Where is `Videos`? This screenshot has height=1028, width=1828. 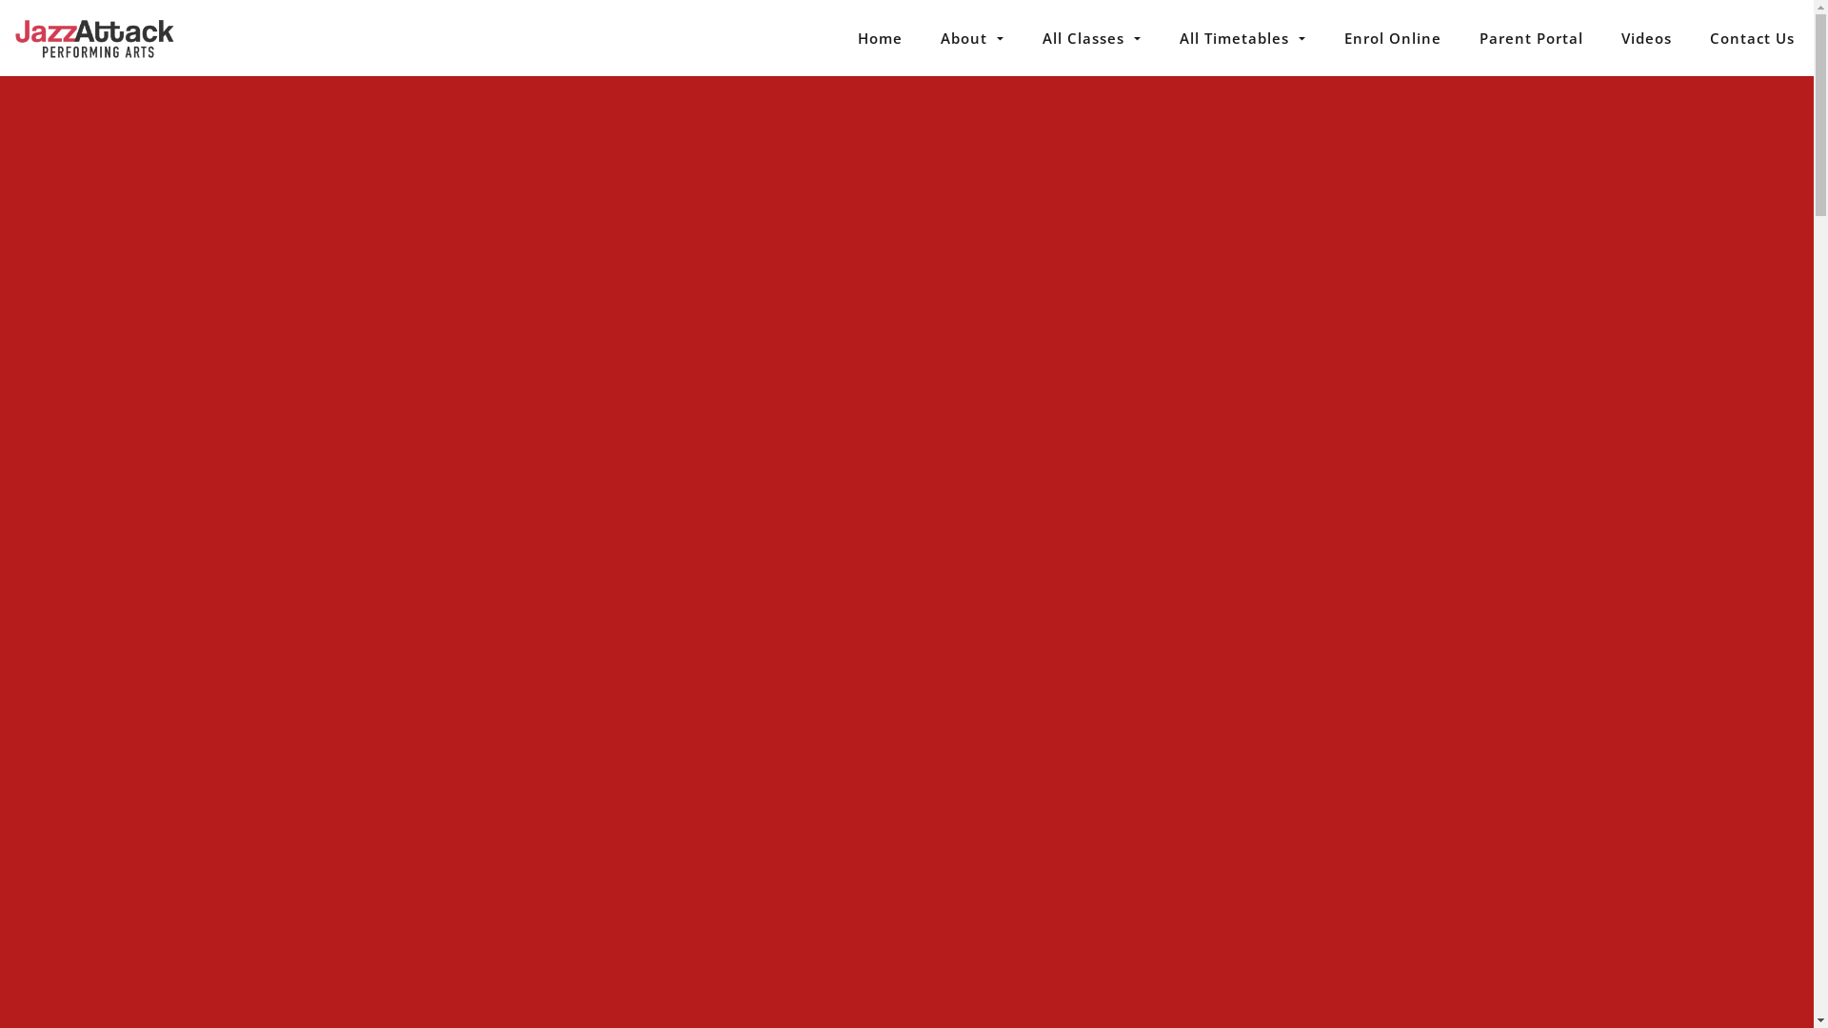 Videos is located at coordinates (1647, 38).